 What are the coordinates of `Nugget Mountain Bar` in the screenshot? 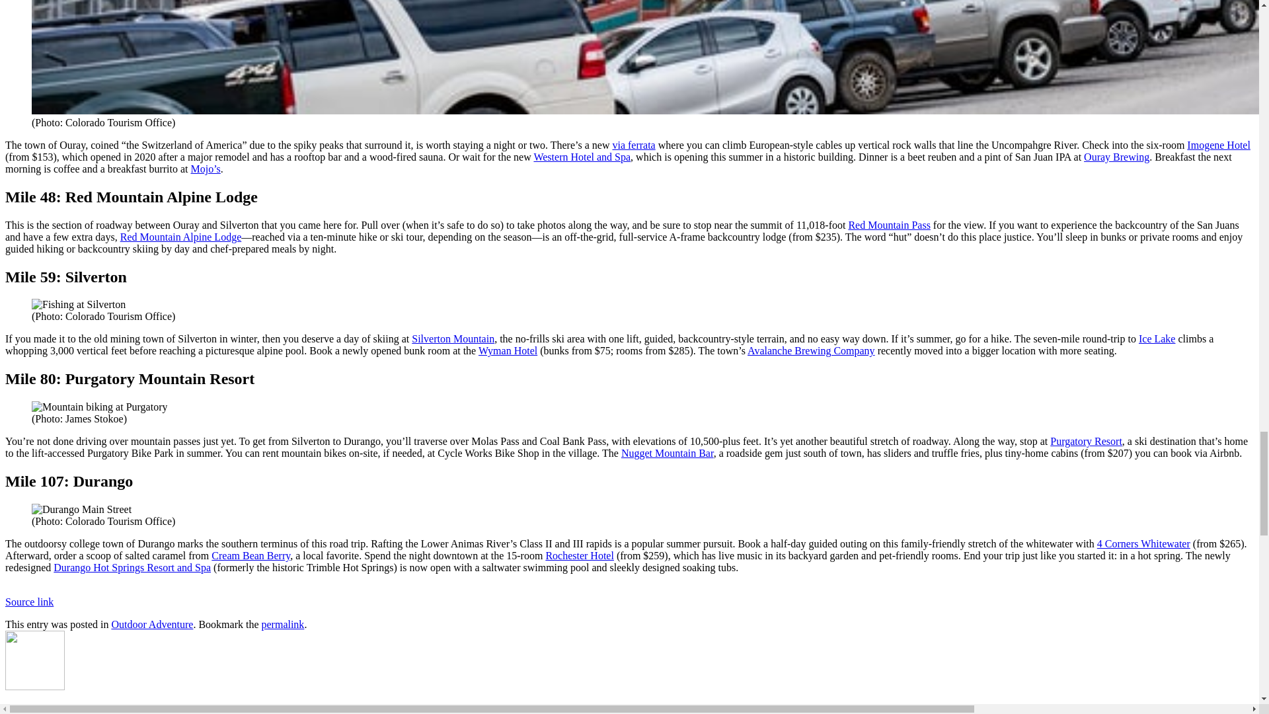 It's located at (668, 454).